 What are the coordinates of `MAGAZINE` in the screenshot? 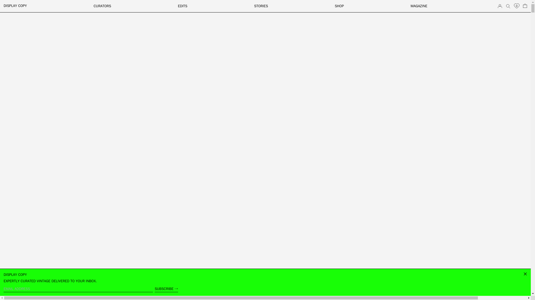 It's located at (419, 6).